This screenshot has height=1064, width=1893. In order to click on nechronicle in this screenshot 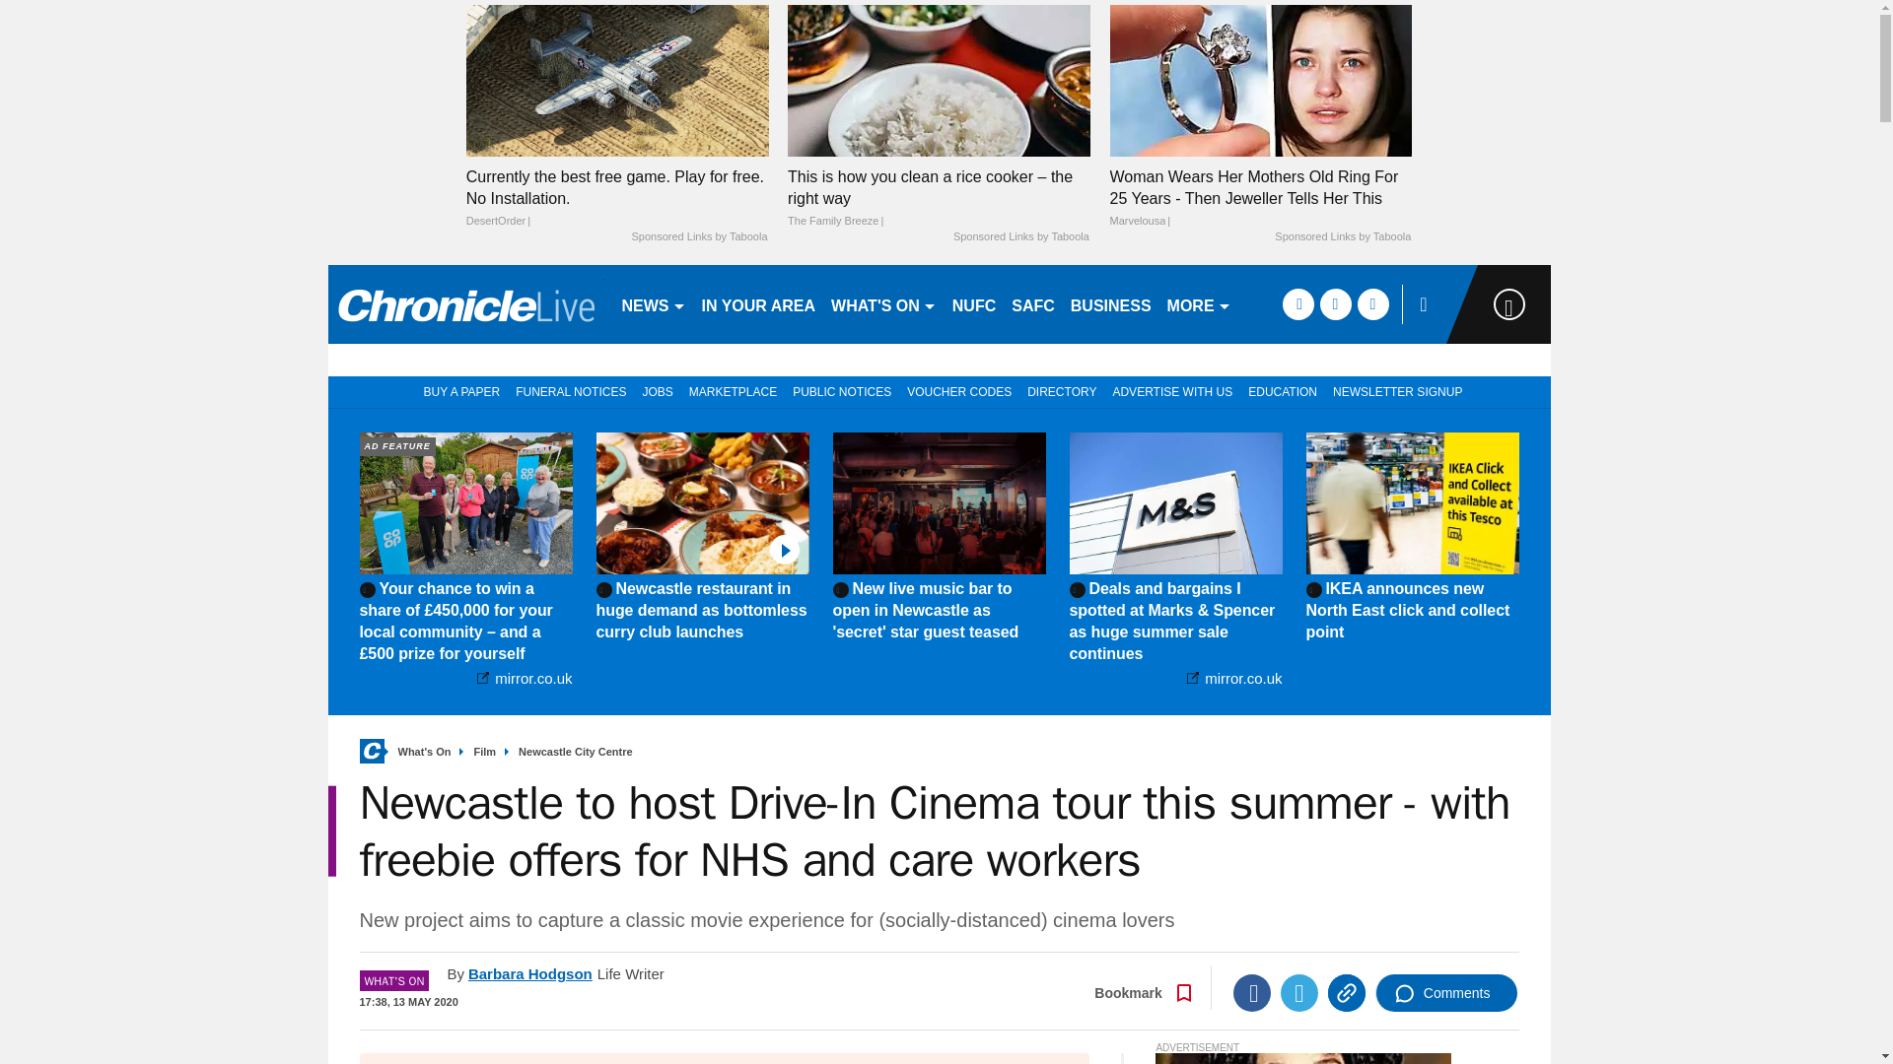, I will do `click(465, 303)`.